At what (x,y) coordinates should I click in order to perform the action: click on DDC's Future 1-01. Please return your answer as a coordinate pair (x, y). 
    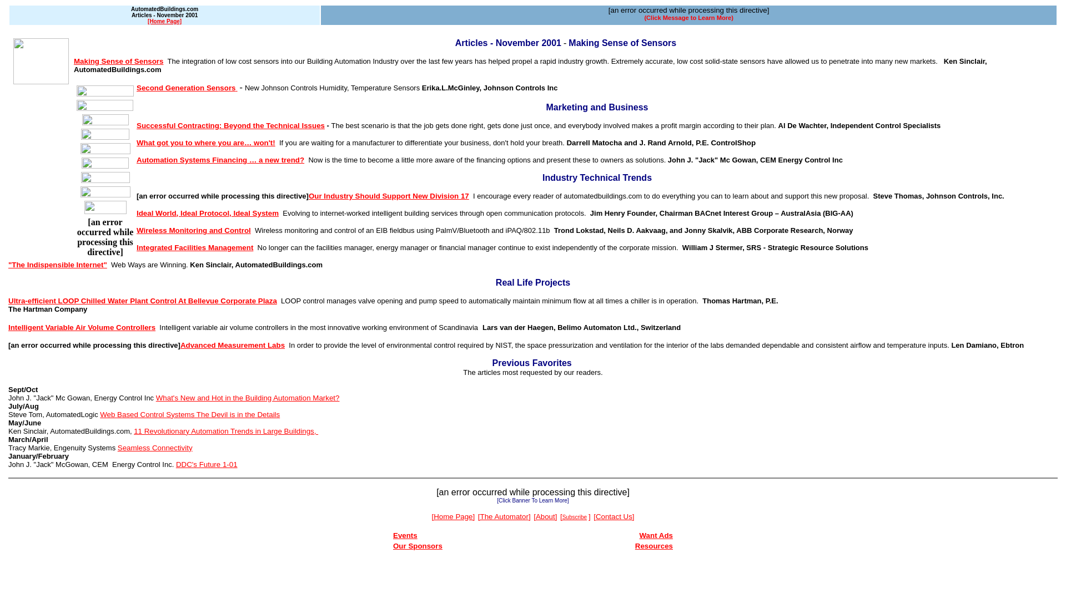
    Looking at the image, I should click on (207, 464).